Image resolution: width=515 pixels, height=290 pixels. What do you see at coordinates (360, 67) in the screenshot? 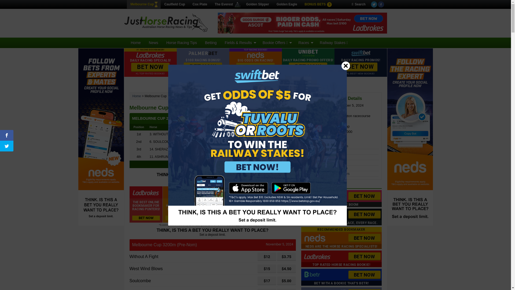
I see `BET NOW` at bounding box center [360, 67].